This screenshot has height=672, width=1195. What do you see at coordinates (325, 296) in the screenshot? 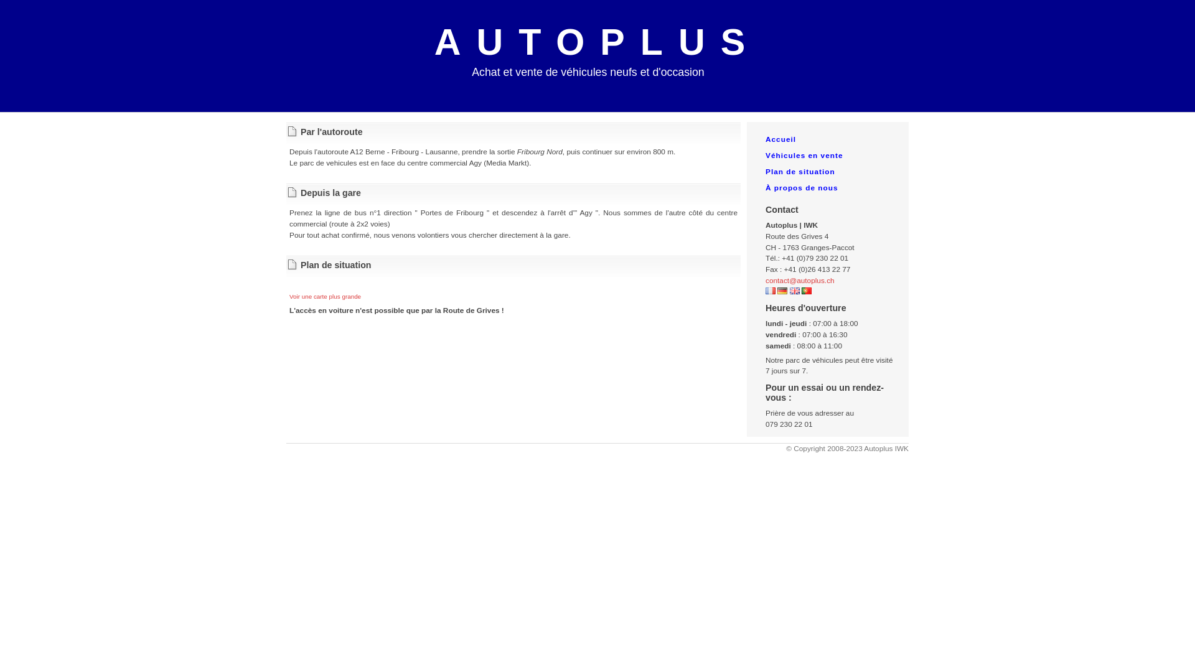
I see `Voir une carte plus grande` at bounding box center [325, 296].